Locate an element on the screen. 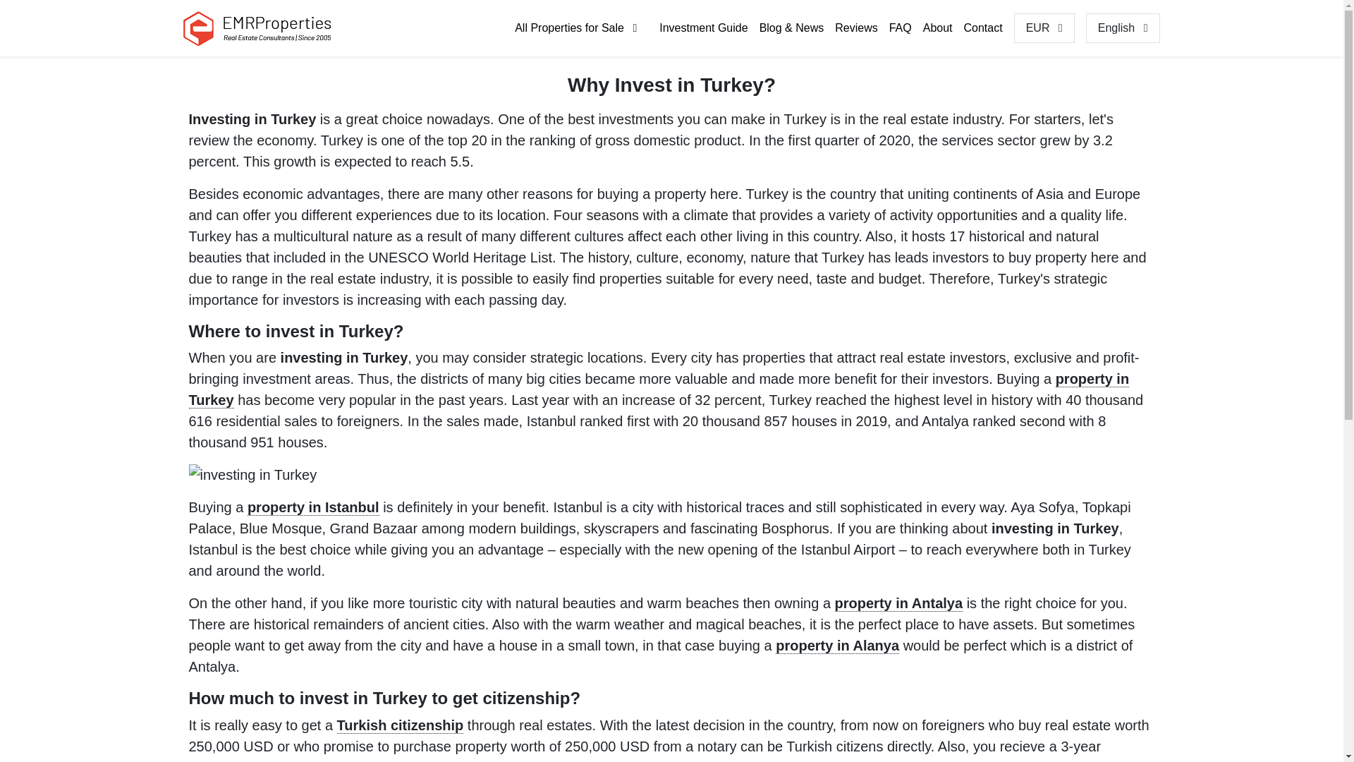 Image resolution: width=1354 pixels, height=762 pixels. property in Turkey is located at coordinates (659, 389).